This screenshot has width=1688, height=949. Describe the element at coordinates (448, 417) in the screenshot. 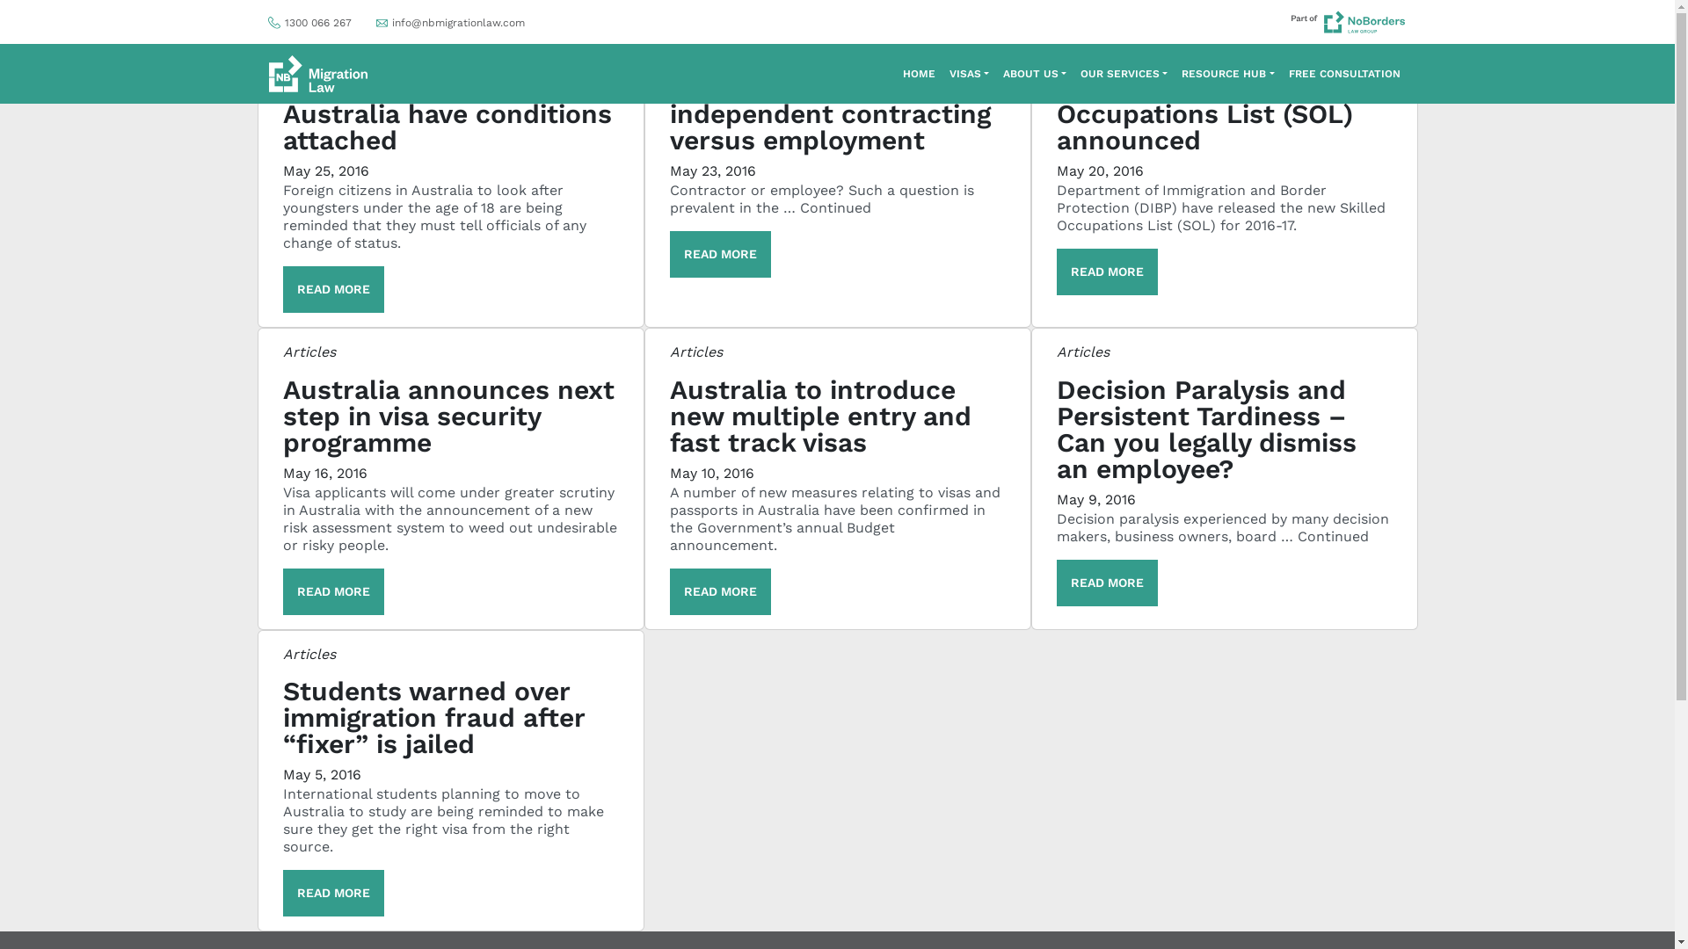

I see `Australia announces next step in visa security programme` at that location.